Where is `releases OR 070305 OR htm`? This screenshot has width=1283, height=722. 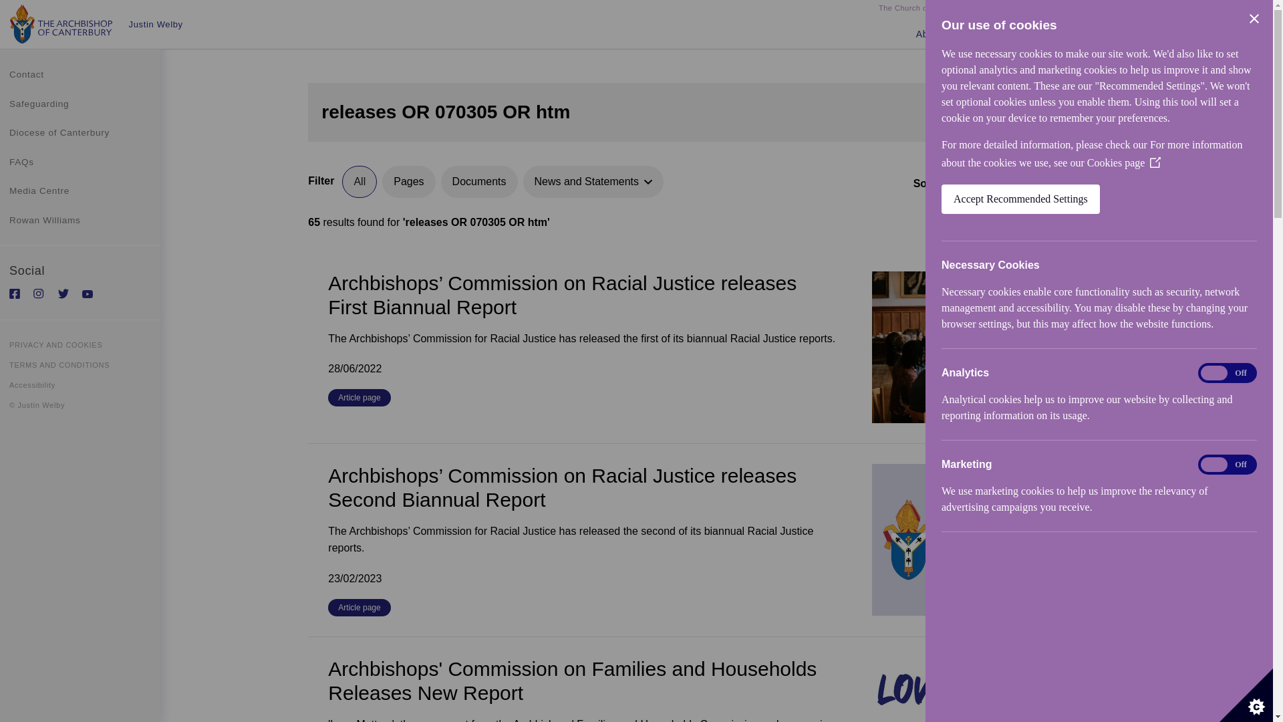 releases OR 070305 OR htm is located at coordinates (660, 112).